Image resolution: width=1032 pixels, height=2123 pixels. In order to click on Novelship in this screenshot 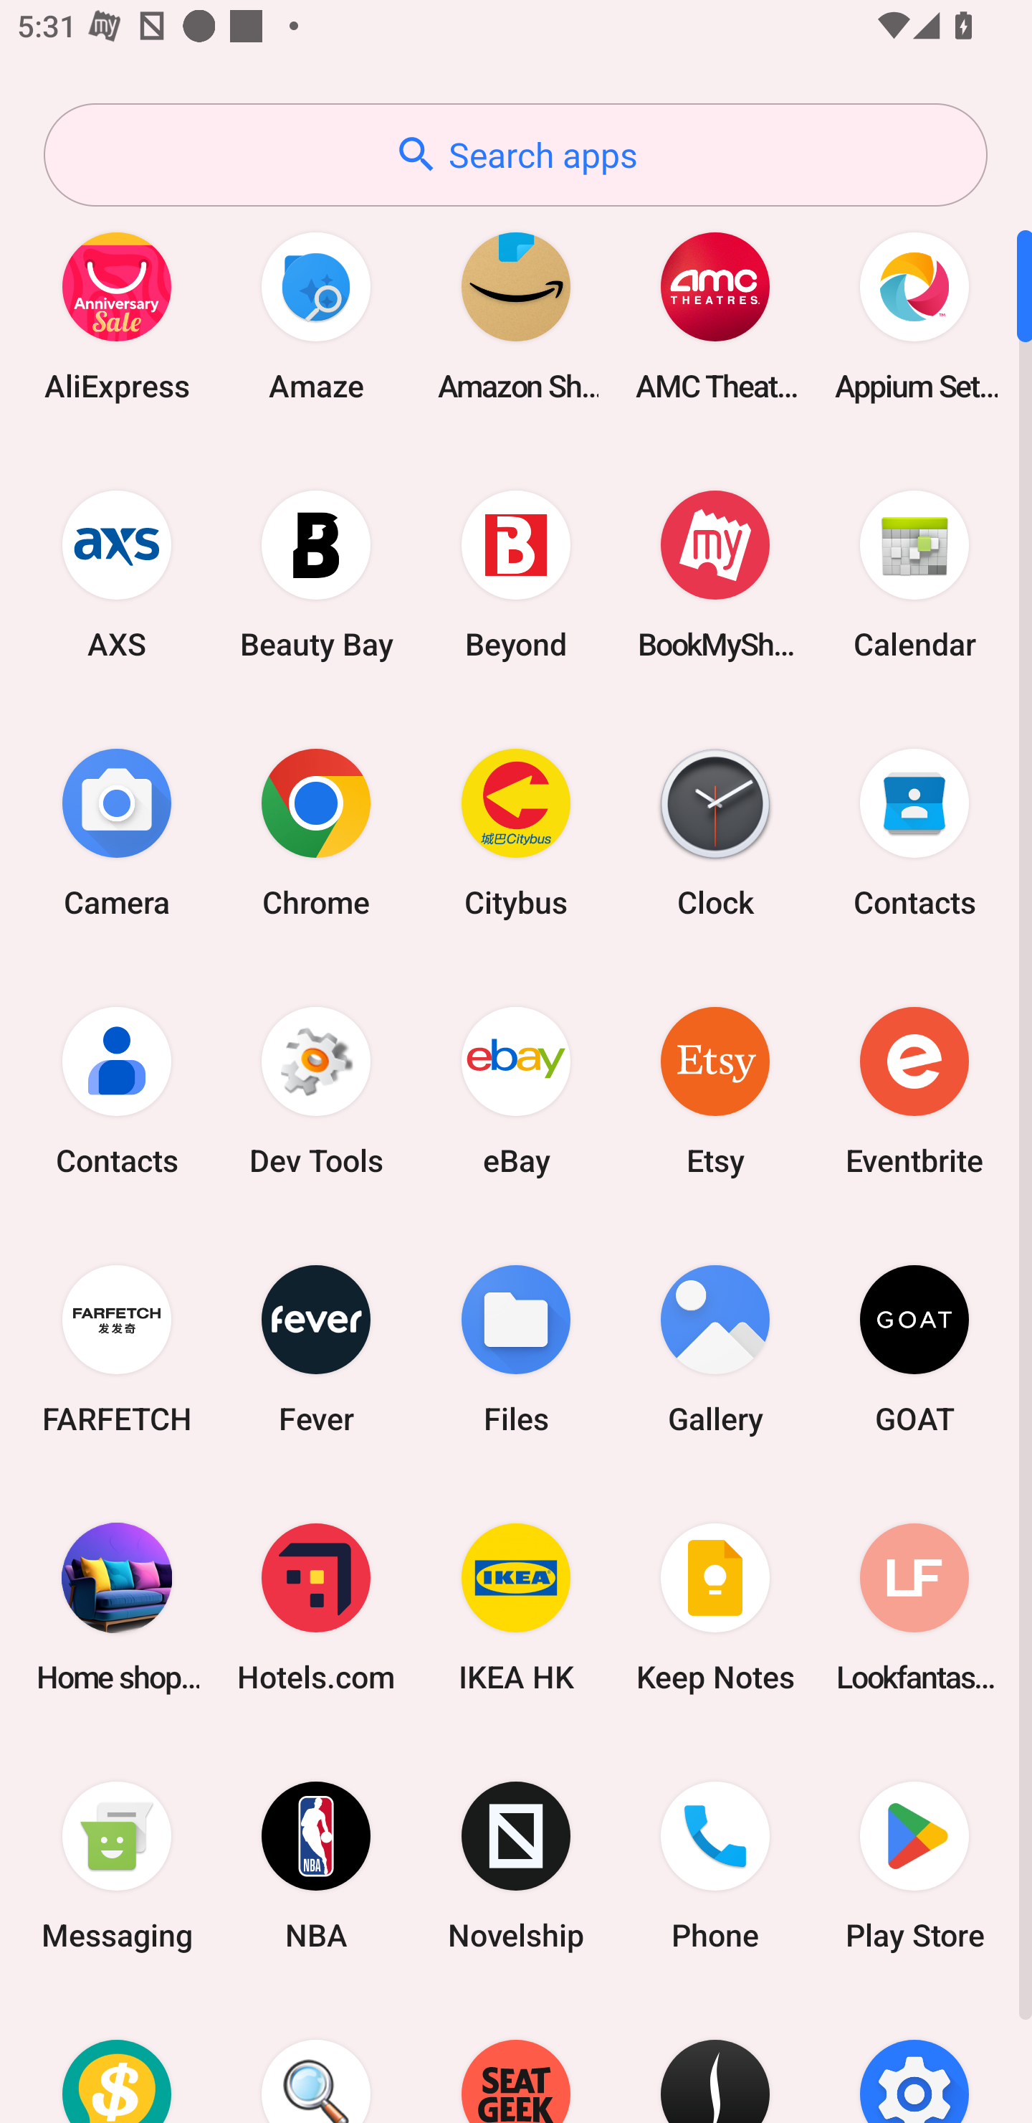, I will do `click(516, 1866)`.